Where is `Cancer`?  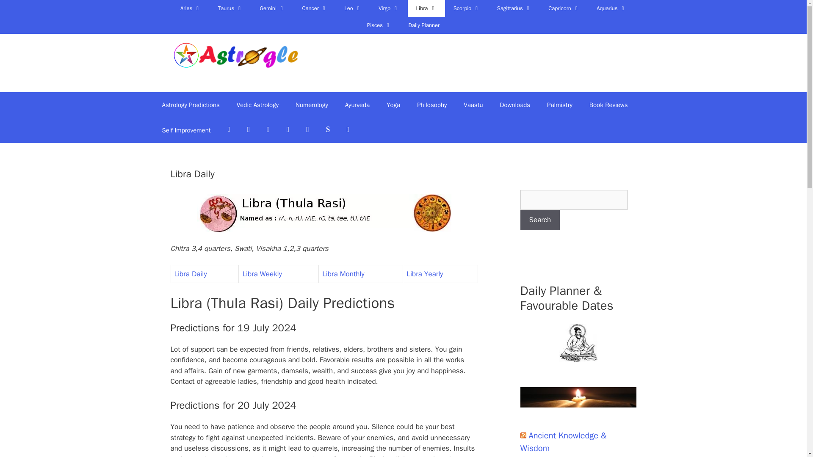
Cancer is located at coordinates (314, 8).